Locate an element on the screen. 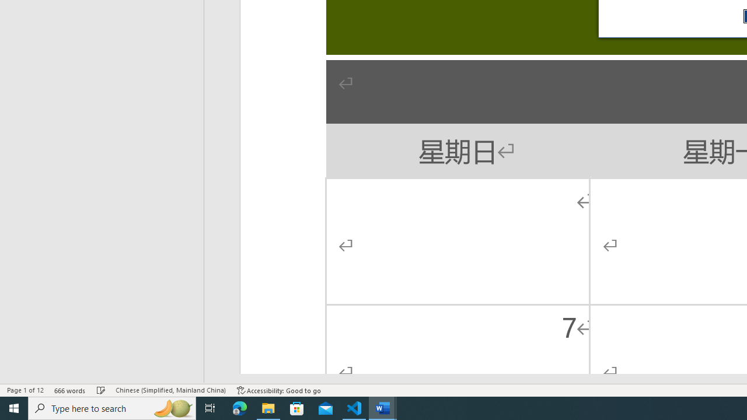 Image resolution: width=747 pixels, height=420 pixels. Accessibility Checker Accessibility: Good to go is located at coordinates (279, 390).